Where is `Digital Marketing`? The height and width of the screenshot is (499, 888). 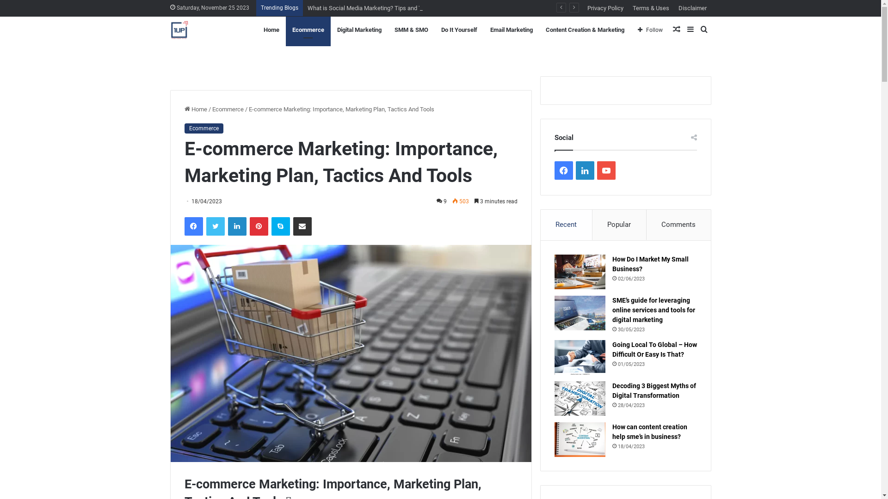
Digital Marketing is located at coordinates (359, 30).